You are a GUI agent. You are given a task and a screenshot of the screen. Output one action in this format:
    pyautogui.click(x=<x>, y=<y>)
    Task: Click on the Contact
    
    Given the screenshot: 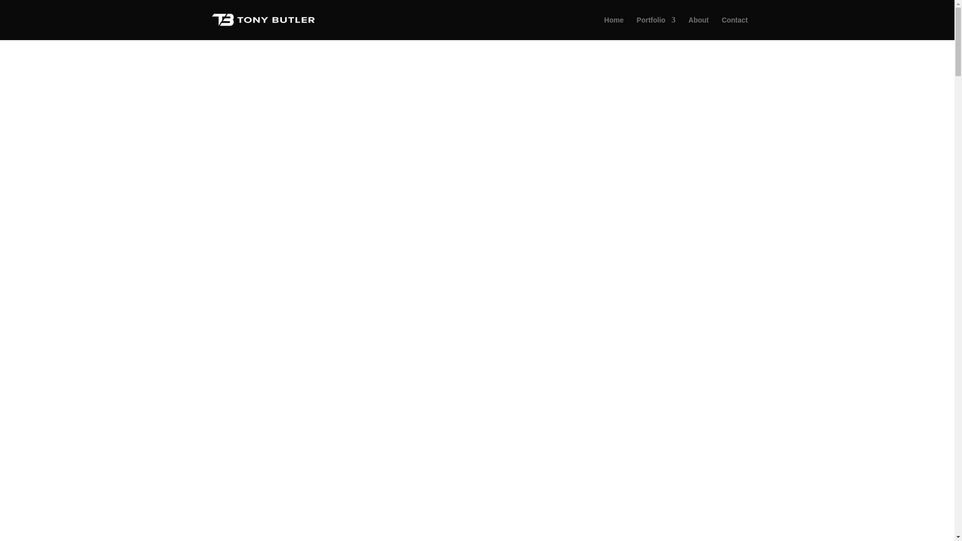 What is the action you would take?
    pyautogui.click(x=735, y=28)
    